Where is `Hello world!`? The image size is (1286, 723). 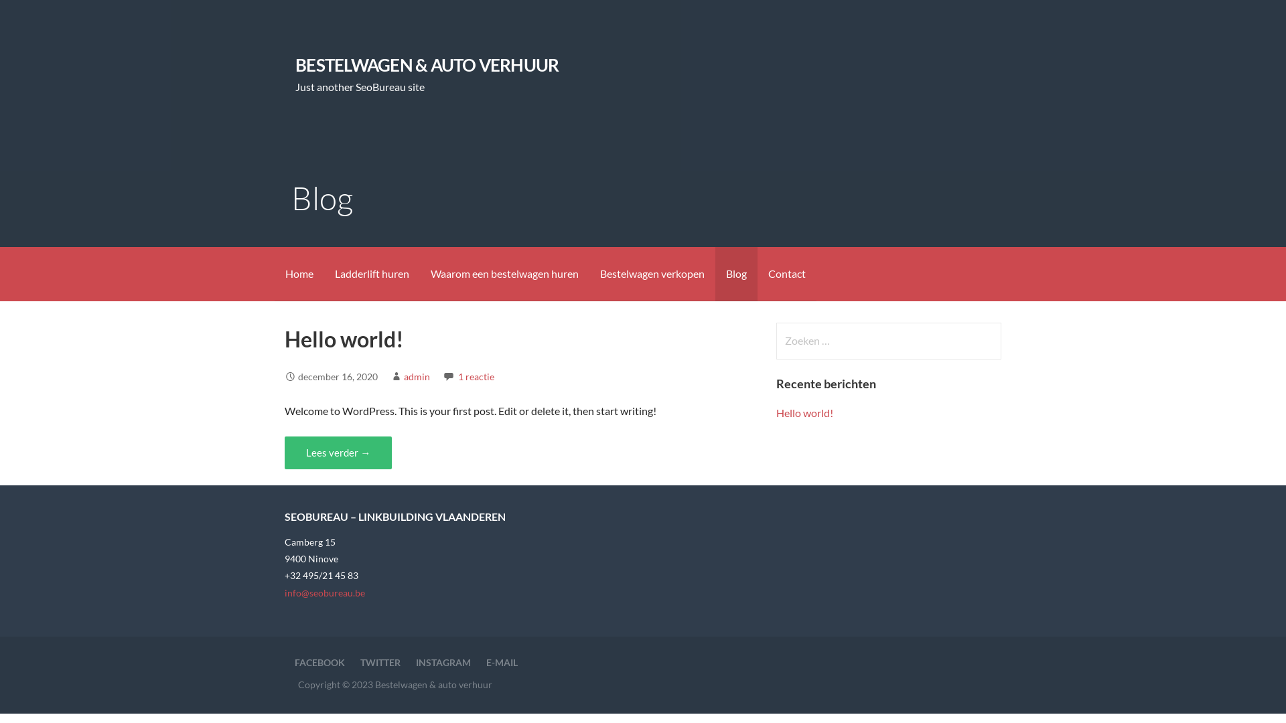
Hello world! is located at coordinates (805, 412).